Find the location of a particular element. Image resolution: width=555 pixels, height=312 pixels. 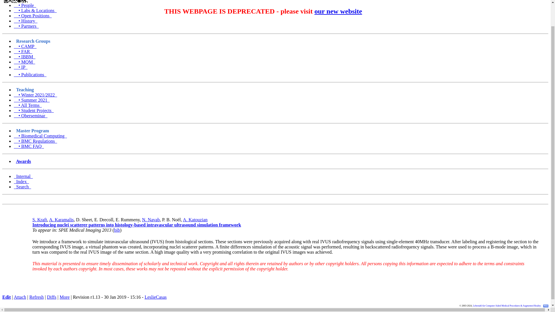

  Index   is located at coordinates (21, 181).